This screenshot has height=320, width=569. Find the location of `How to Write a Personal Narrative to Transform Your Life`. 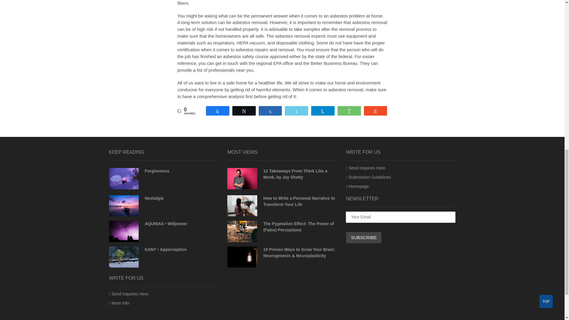

How to Write a Personal Narrative to Transform Your Life is located at coordinates (299, 201).